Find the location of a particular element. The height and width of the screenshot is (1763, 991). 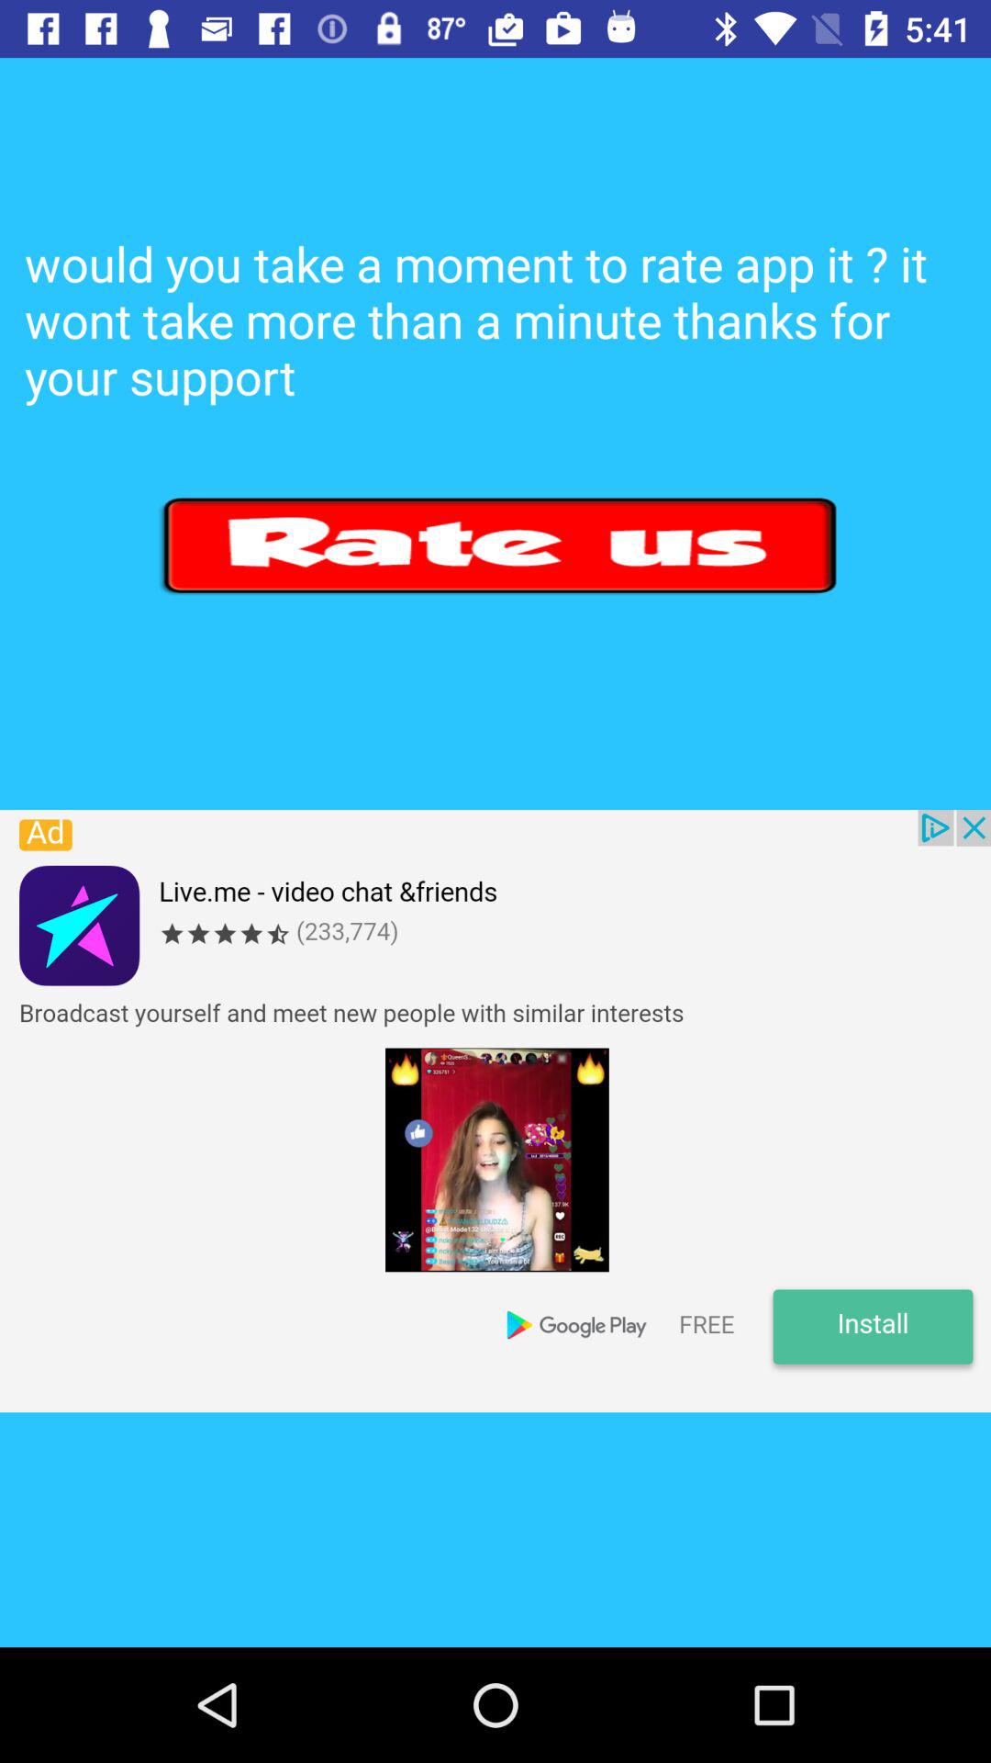

rate button is located at coordinates (501, 545).